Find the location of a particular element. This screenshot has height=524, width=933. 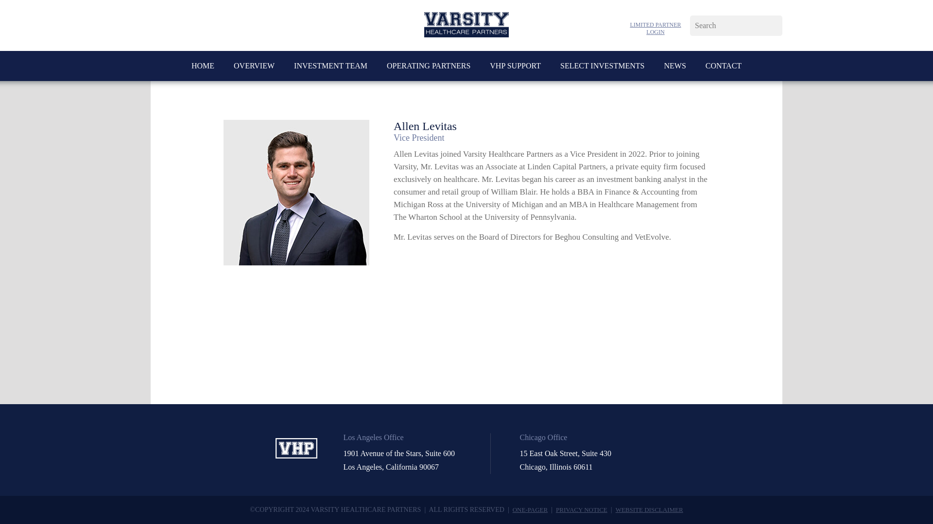

VHP SUPPORT is located at coordinates (515, 66).